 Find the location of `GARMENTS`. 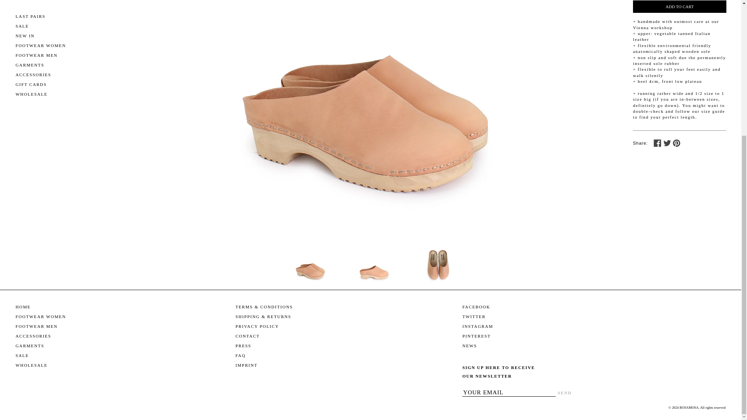

GARMENTS is located at coordinates (30, 65).